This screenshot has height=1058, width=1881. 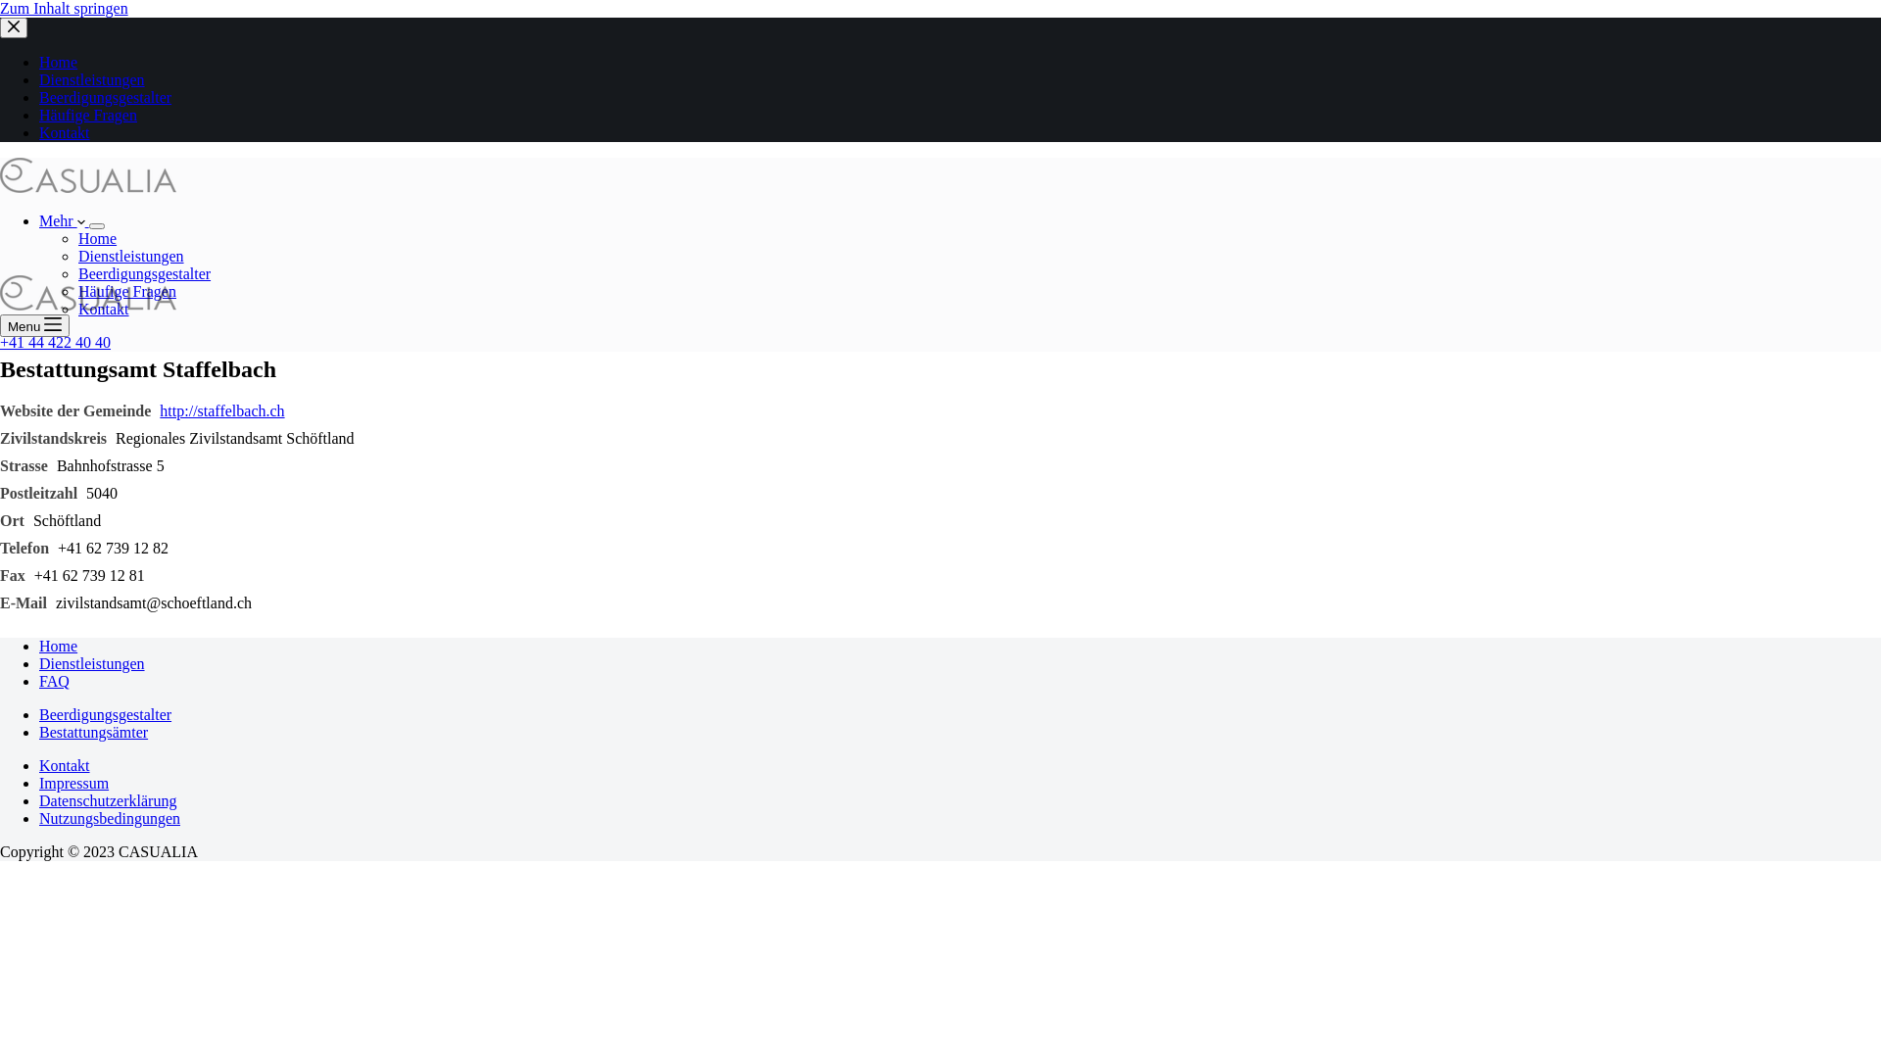 What do you see at coordinates (59, 63) in the screenshot?
I see `Home` at bounding box center [59, 63].